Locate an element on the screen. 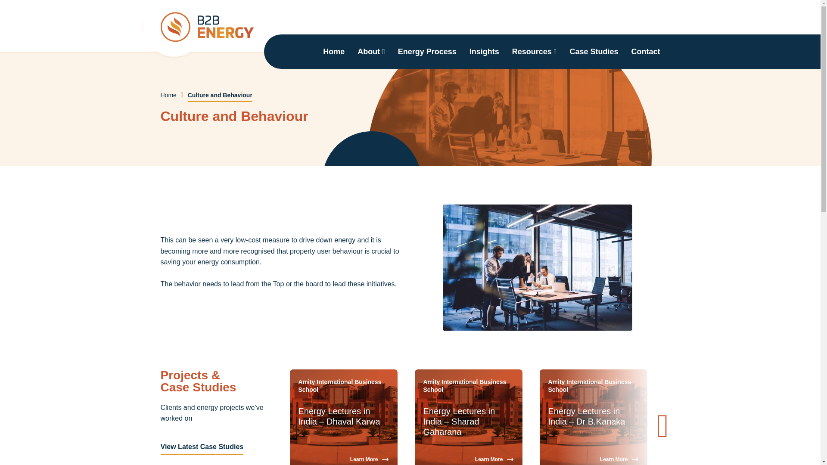 This screenshot has height=465, width=827. View Latest Case Studies is located at coordinates (202, 447).